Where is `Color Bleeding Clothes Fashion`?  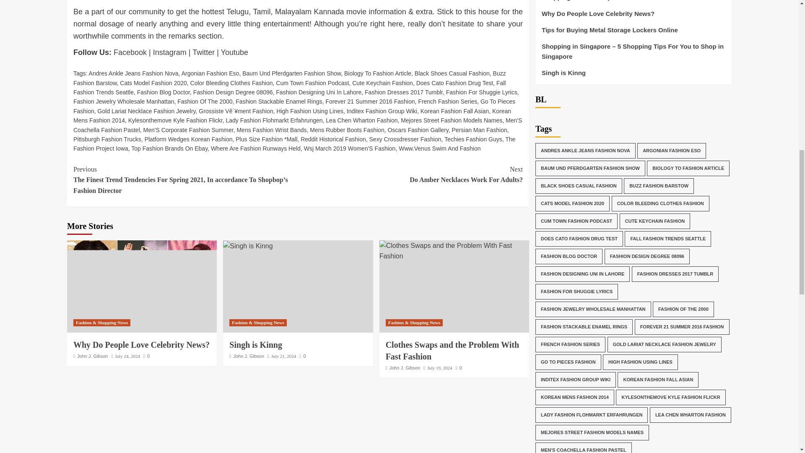
Color Bleeding Clothes Fashion is located at coordinates (231, 83).